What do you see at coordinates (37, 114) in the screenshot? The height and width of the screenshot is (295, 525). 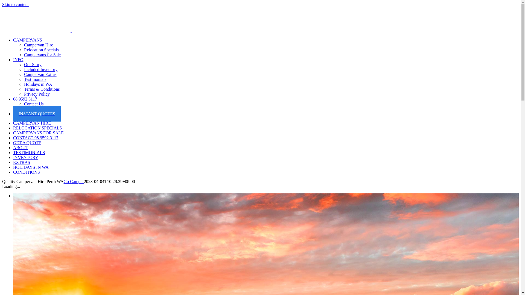 I see `INSTANT QUOTES` at bounding box center [37, 114].